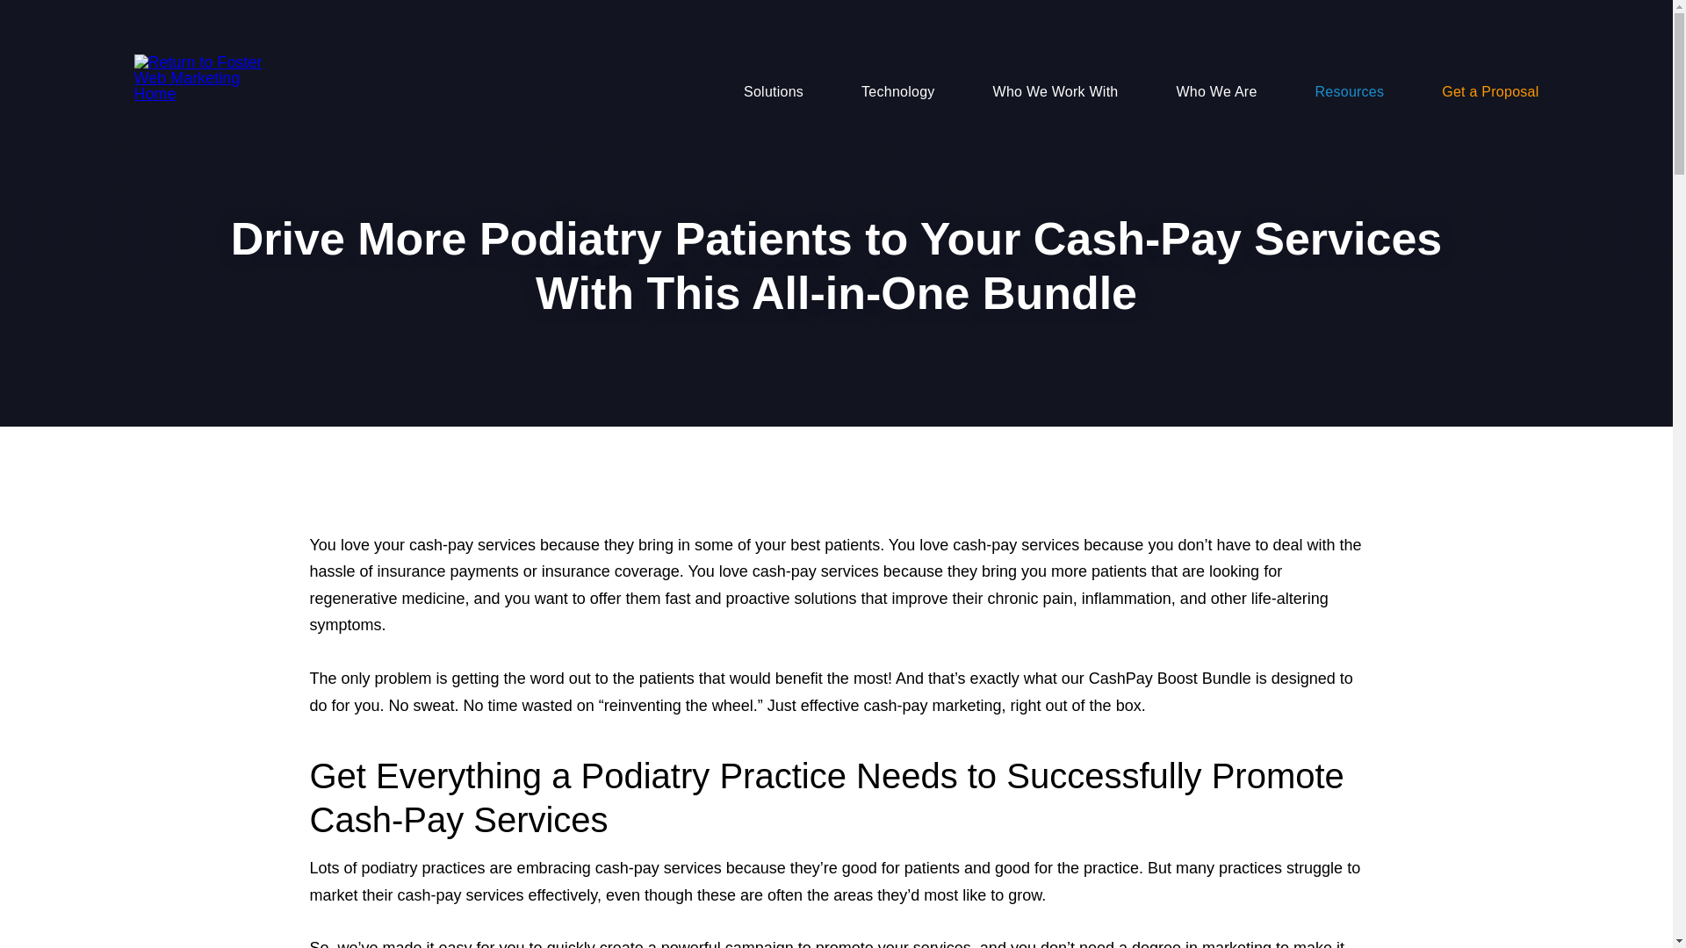 The image size is (1686, 948). Describe the element at coordinates (745, 93) in the screenshot. I see `Solutions` at that location.